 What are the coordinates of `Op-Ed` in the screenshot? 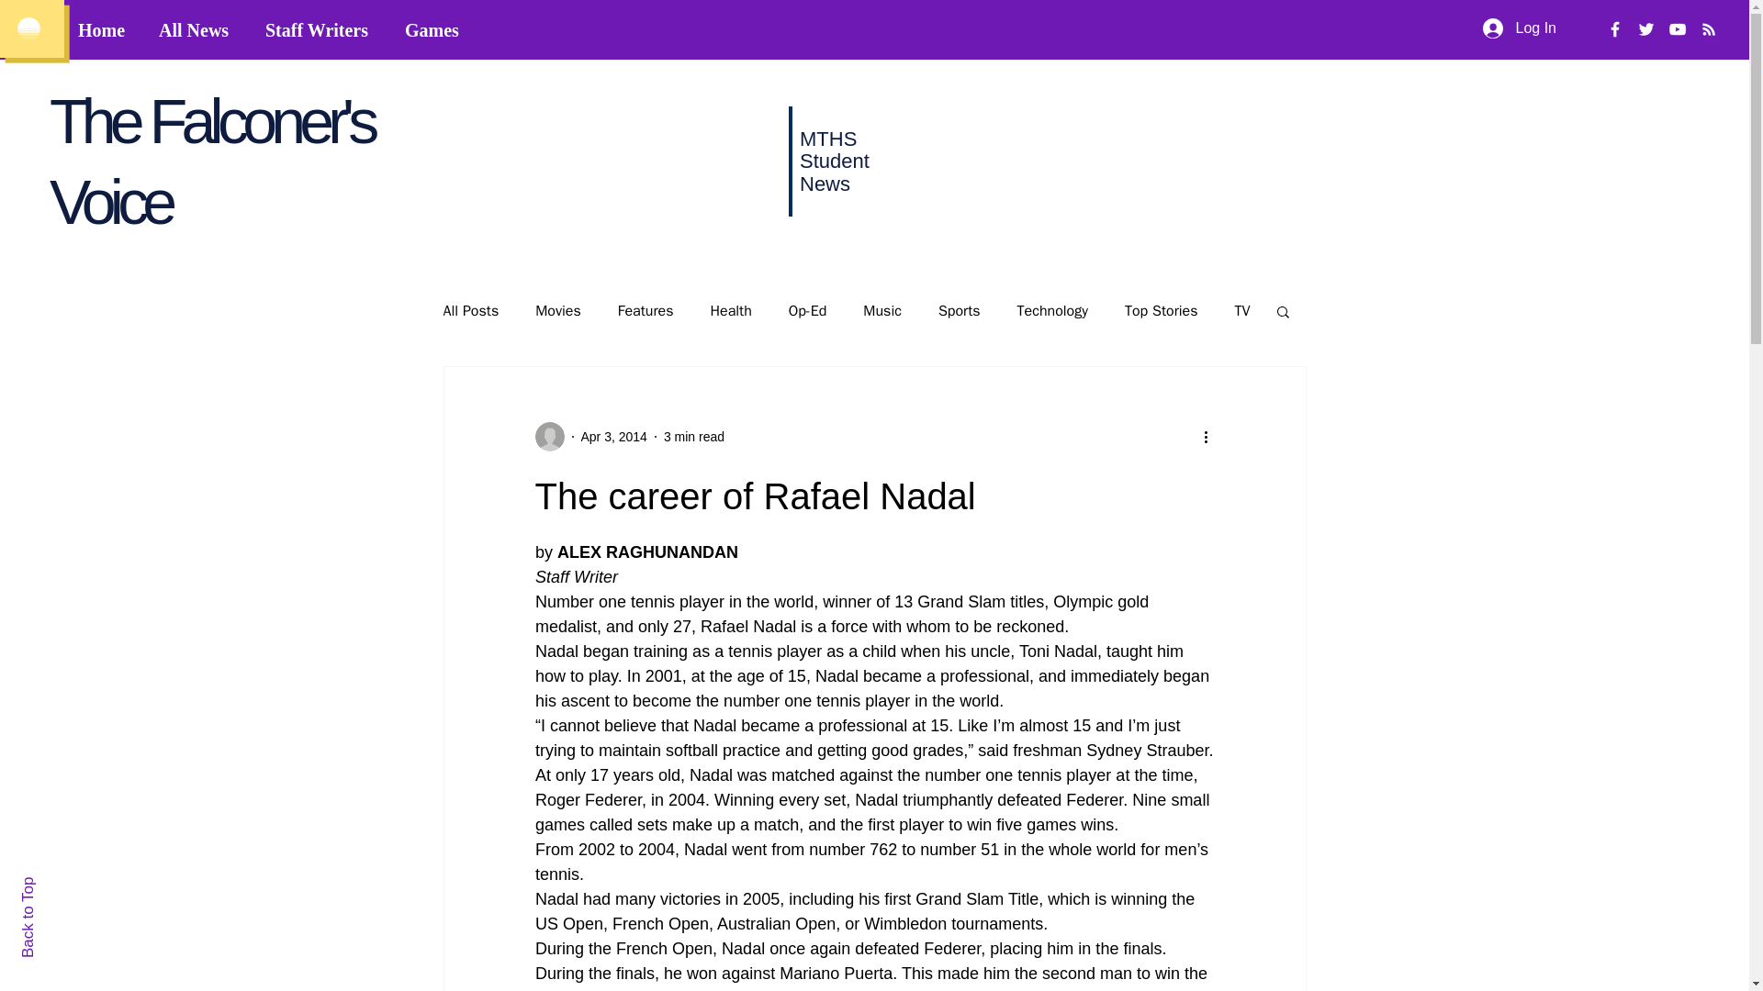 It's located at (807, 310).